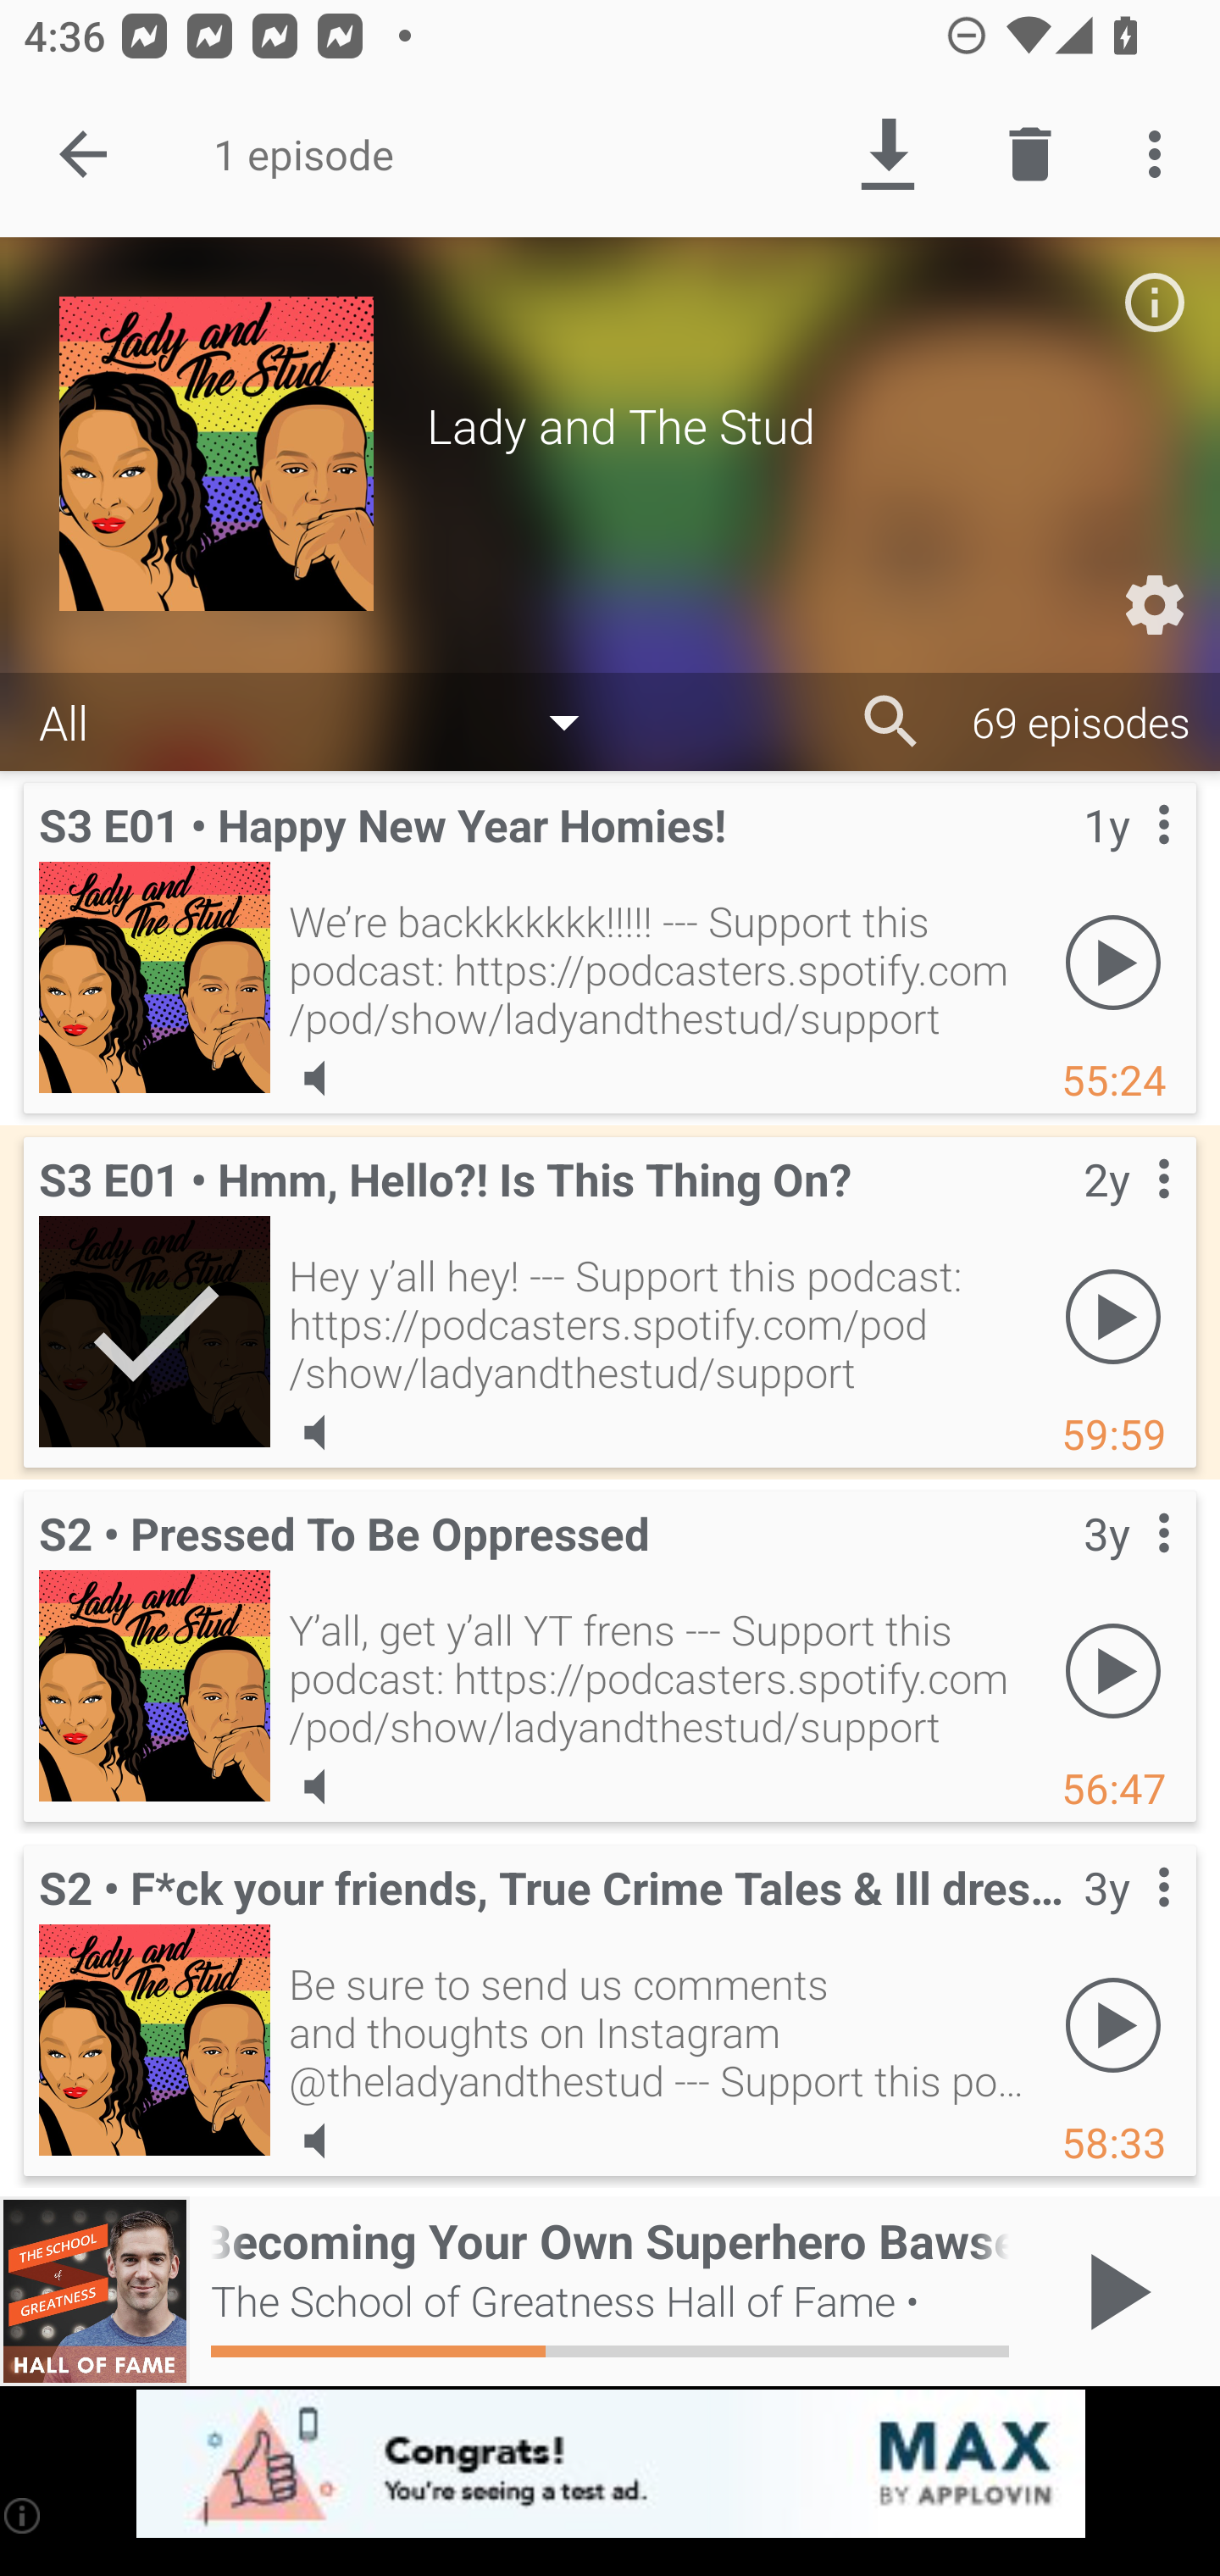 This screenshot has width=1220, height=2576. What do you see at coordinates (24, 2515) in the screenshot?
I see `(i)` at bounding box center [24, 2515].